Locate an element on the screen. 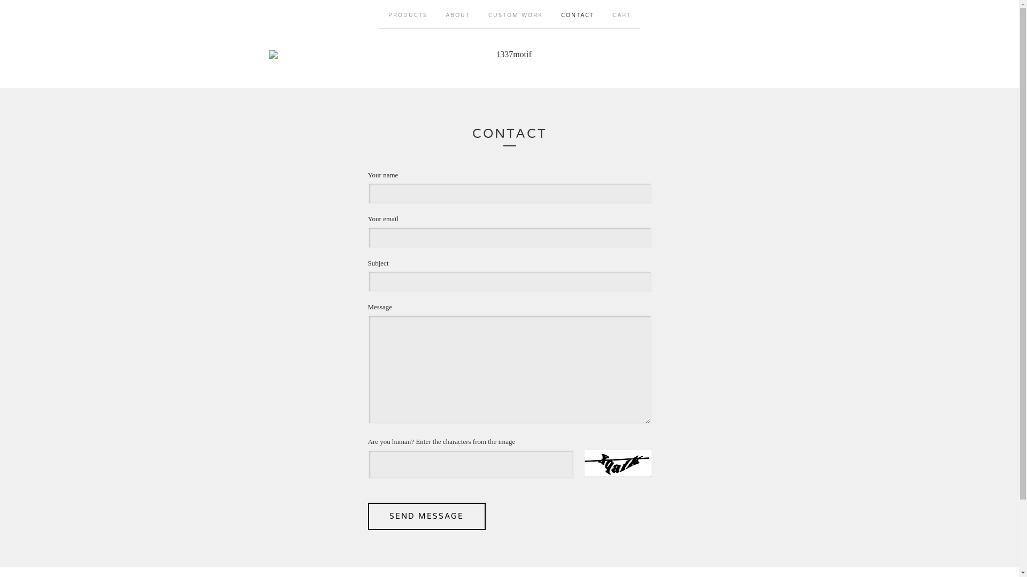 The height and width of the screenshot is (577, 1027). CONTACT is located at coordinates (578, 14).